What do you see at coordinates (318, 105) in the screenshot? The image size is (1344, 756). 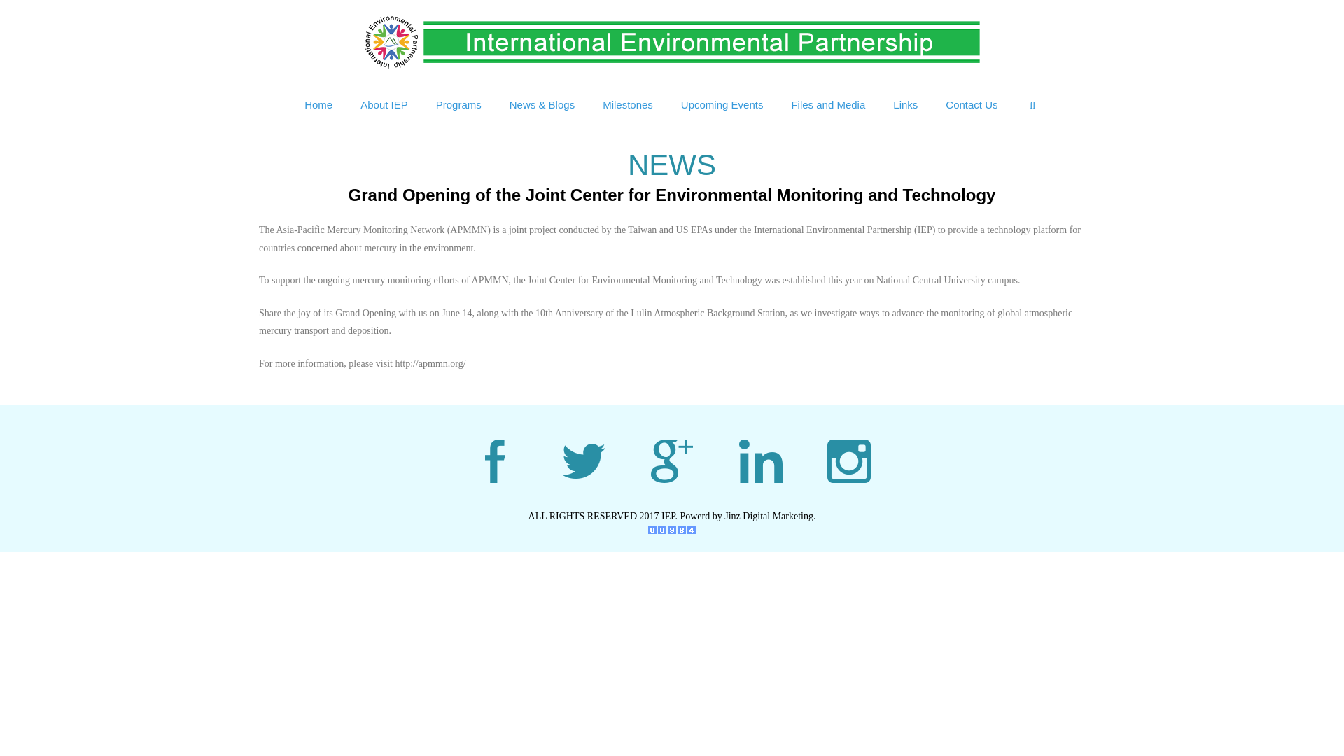 I see `Home` at bounding box center [318, 105].